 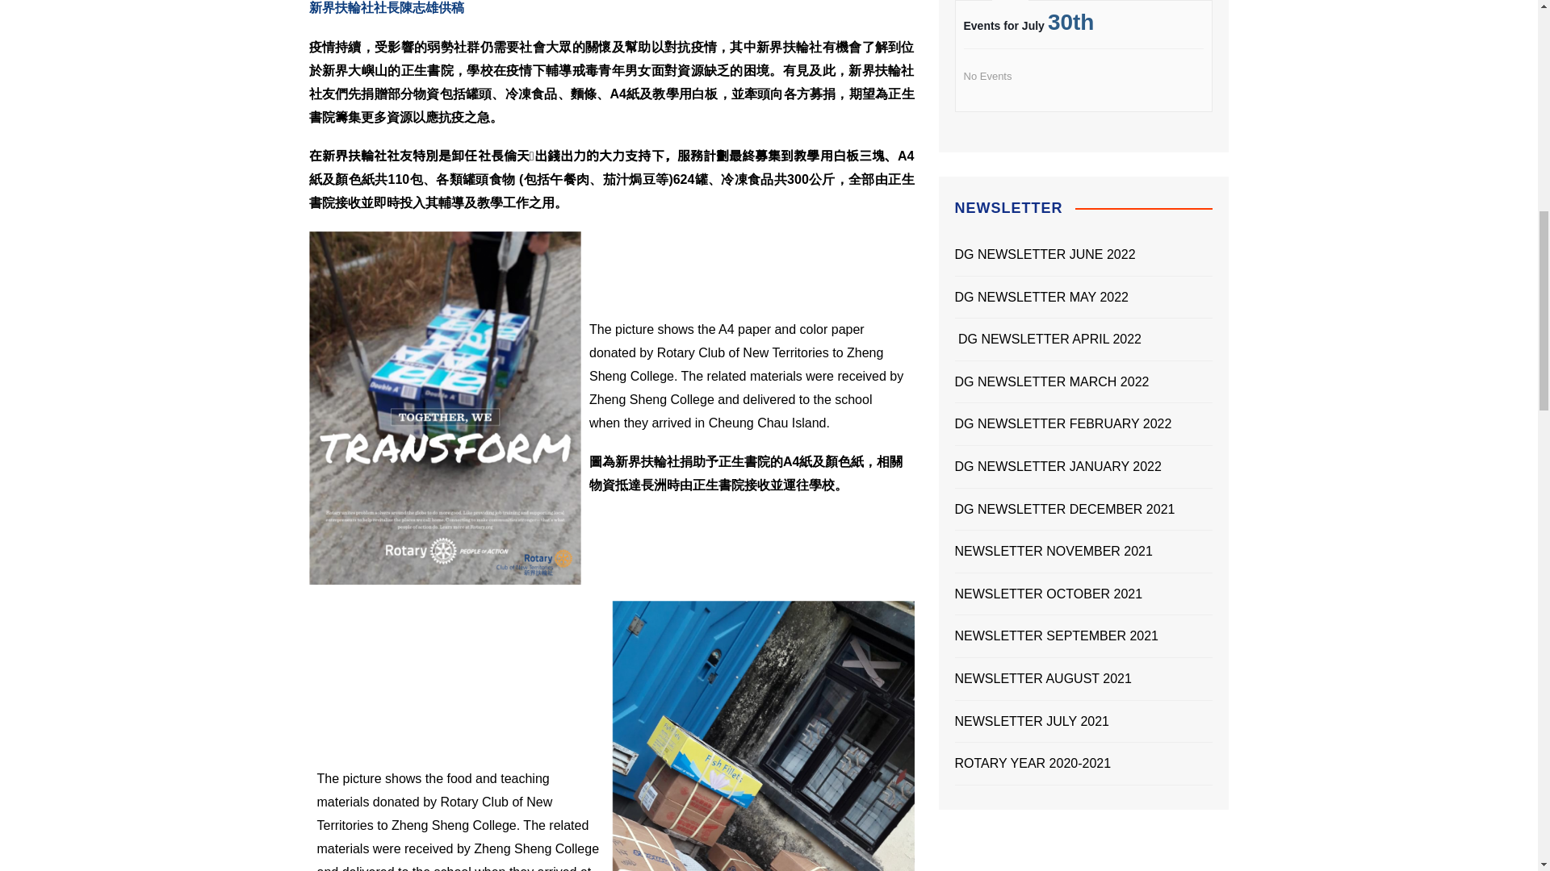 I want to click on DG NEWSLETTER MARCH 2022, so click(x=1051, y=382).